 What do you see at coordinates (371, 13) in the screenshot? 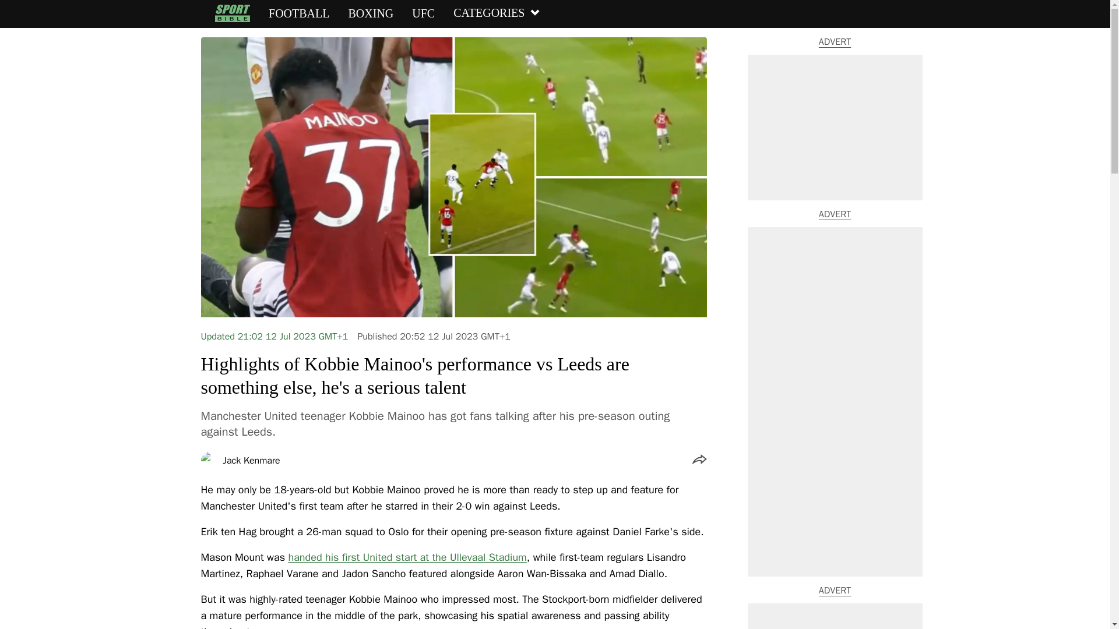
I see `BOXING` at bounding box center [371, 13].